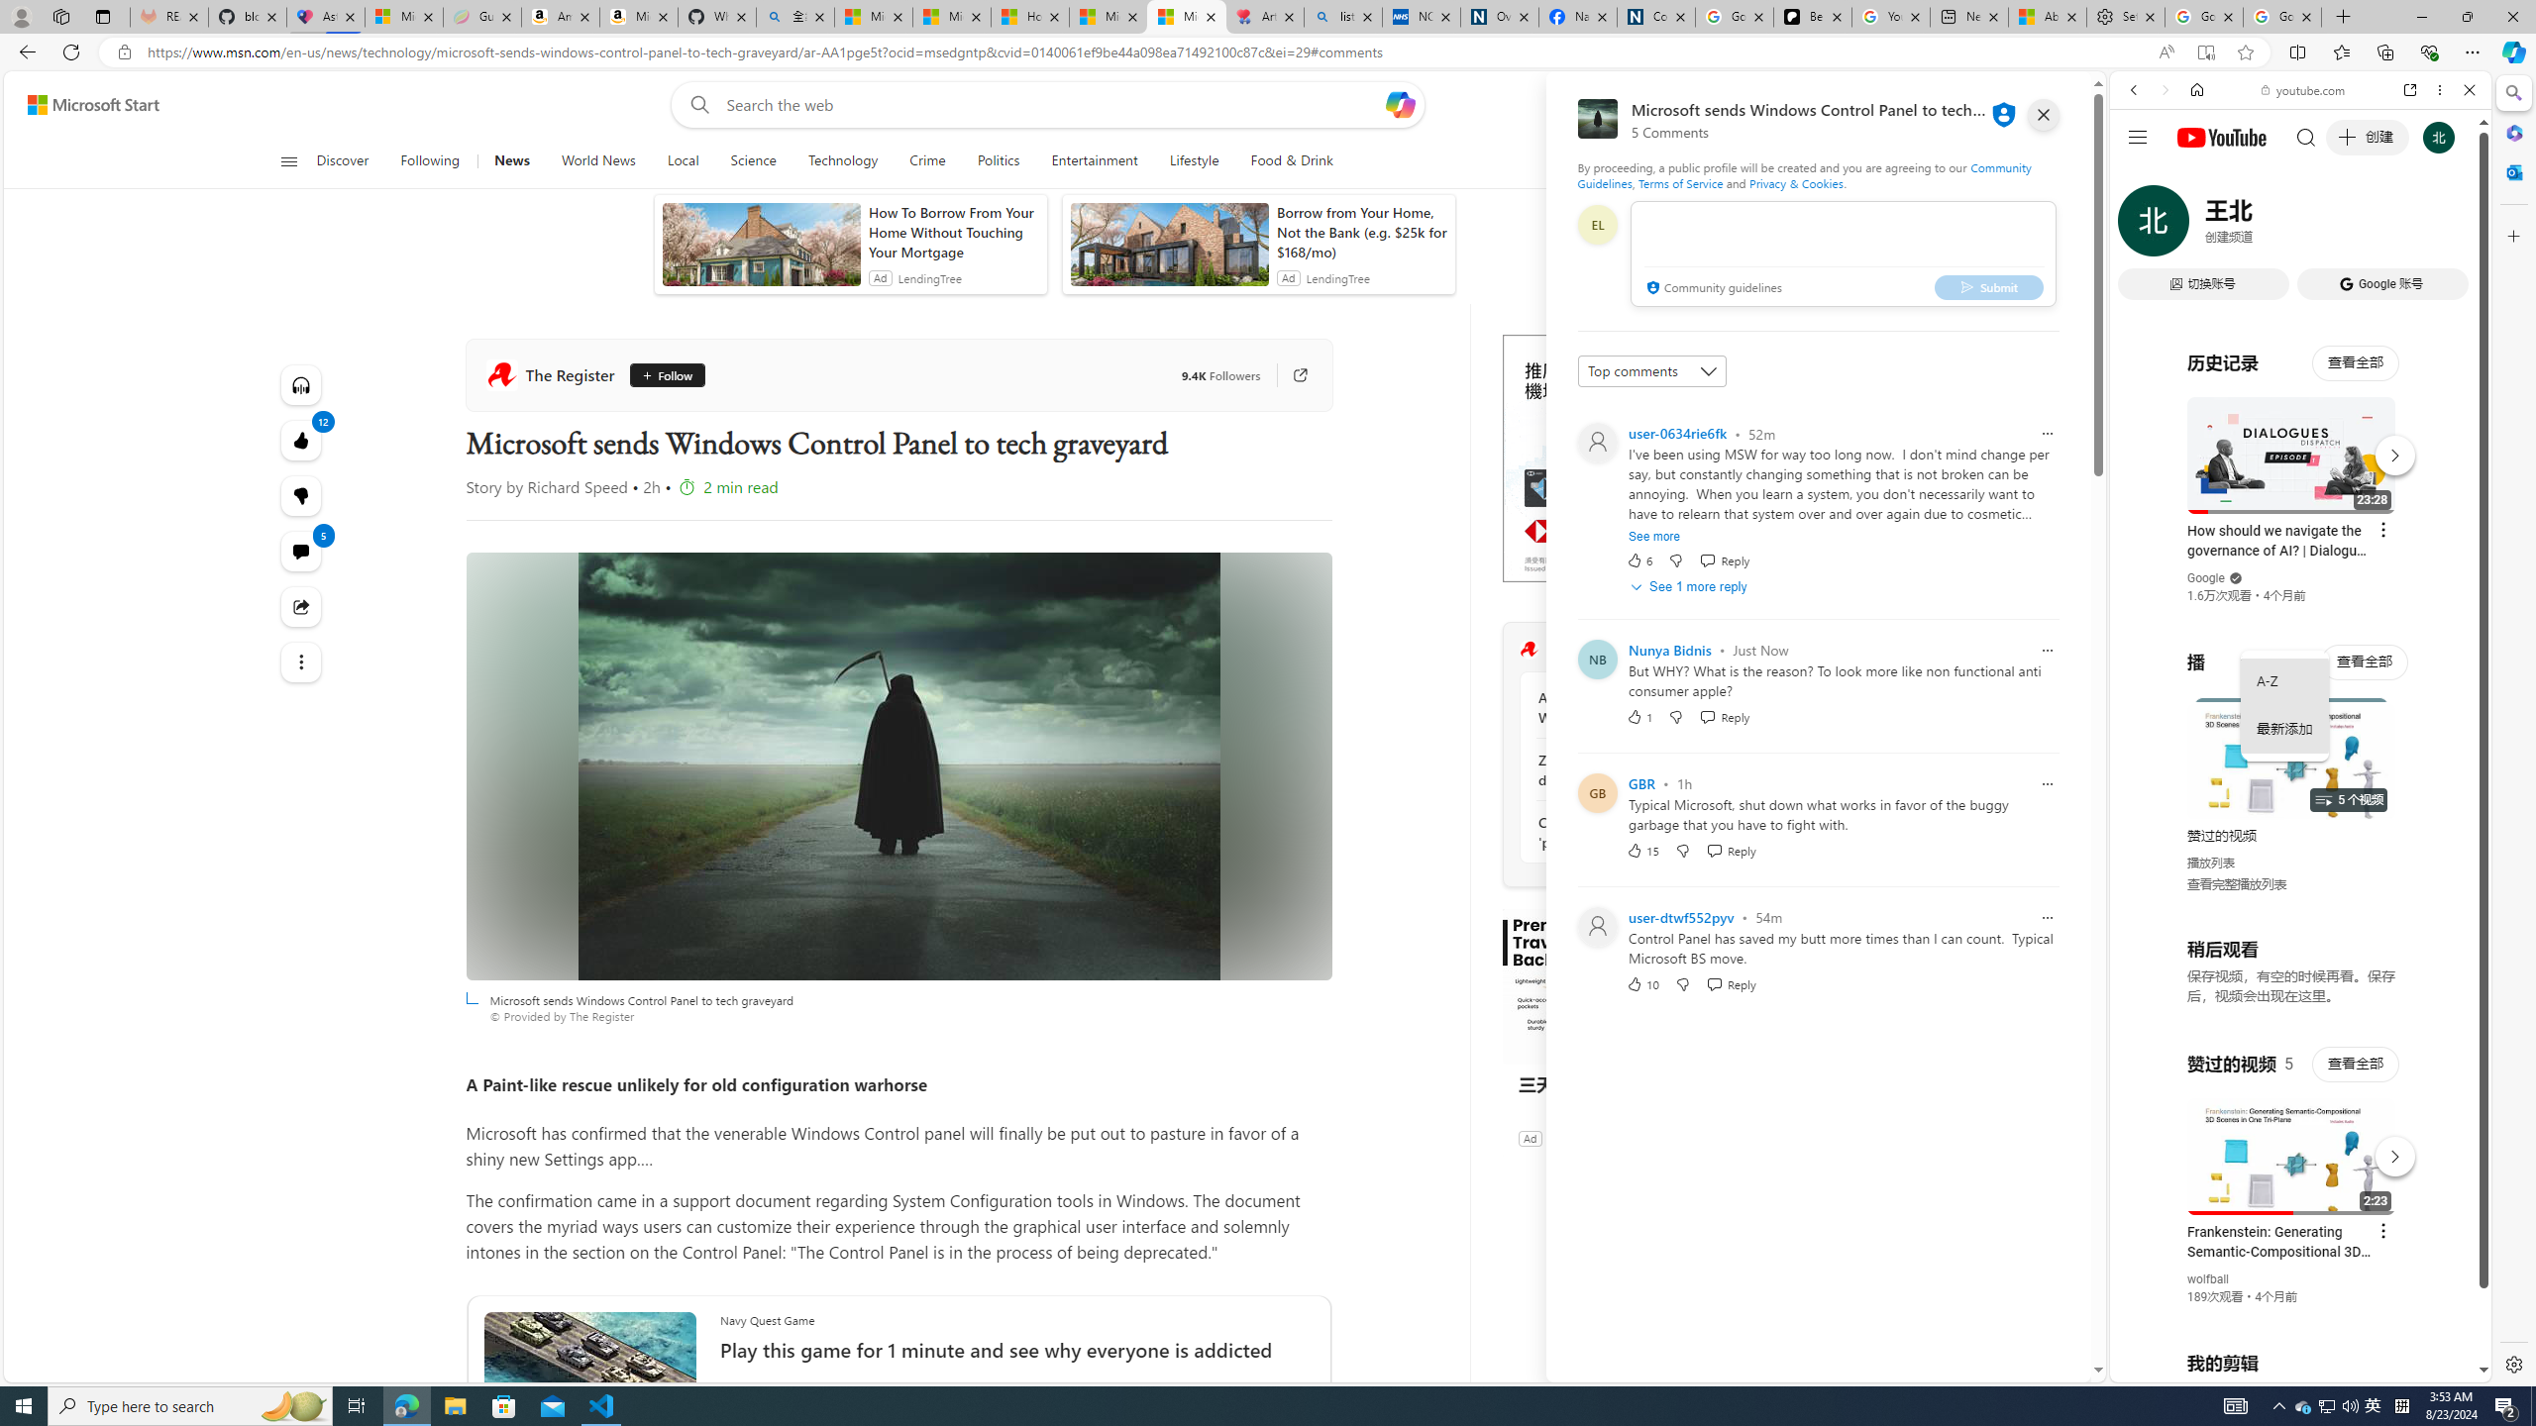  I want to click on Advertisement, so click(1650, 458).